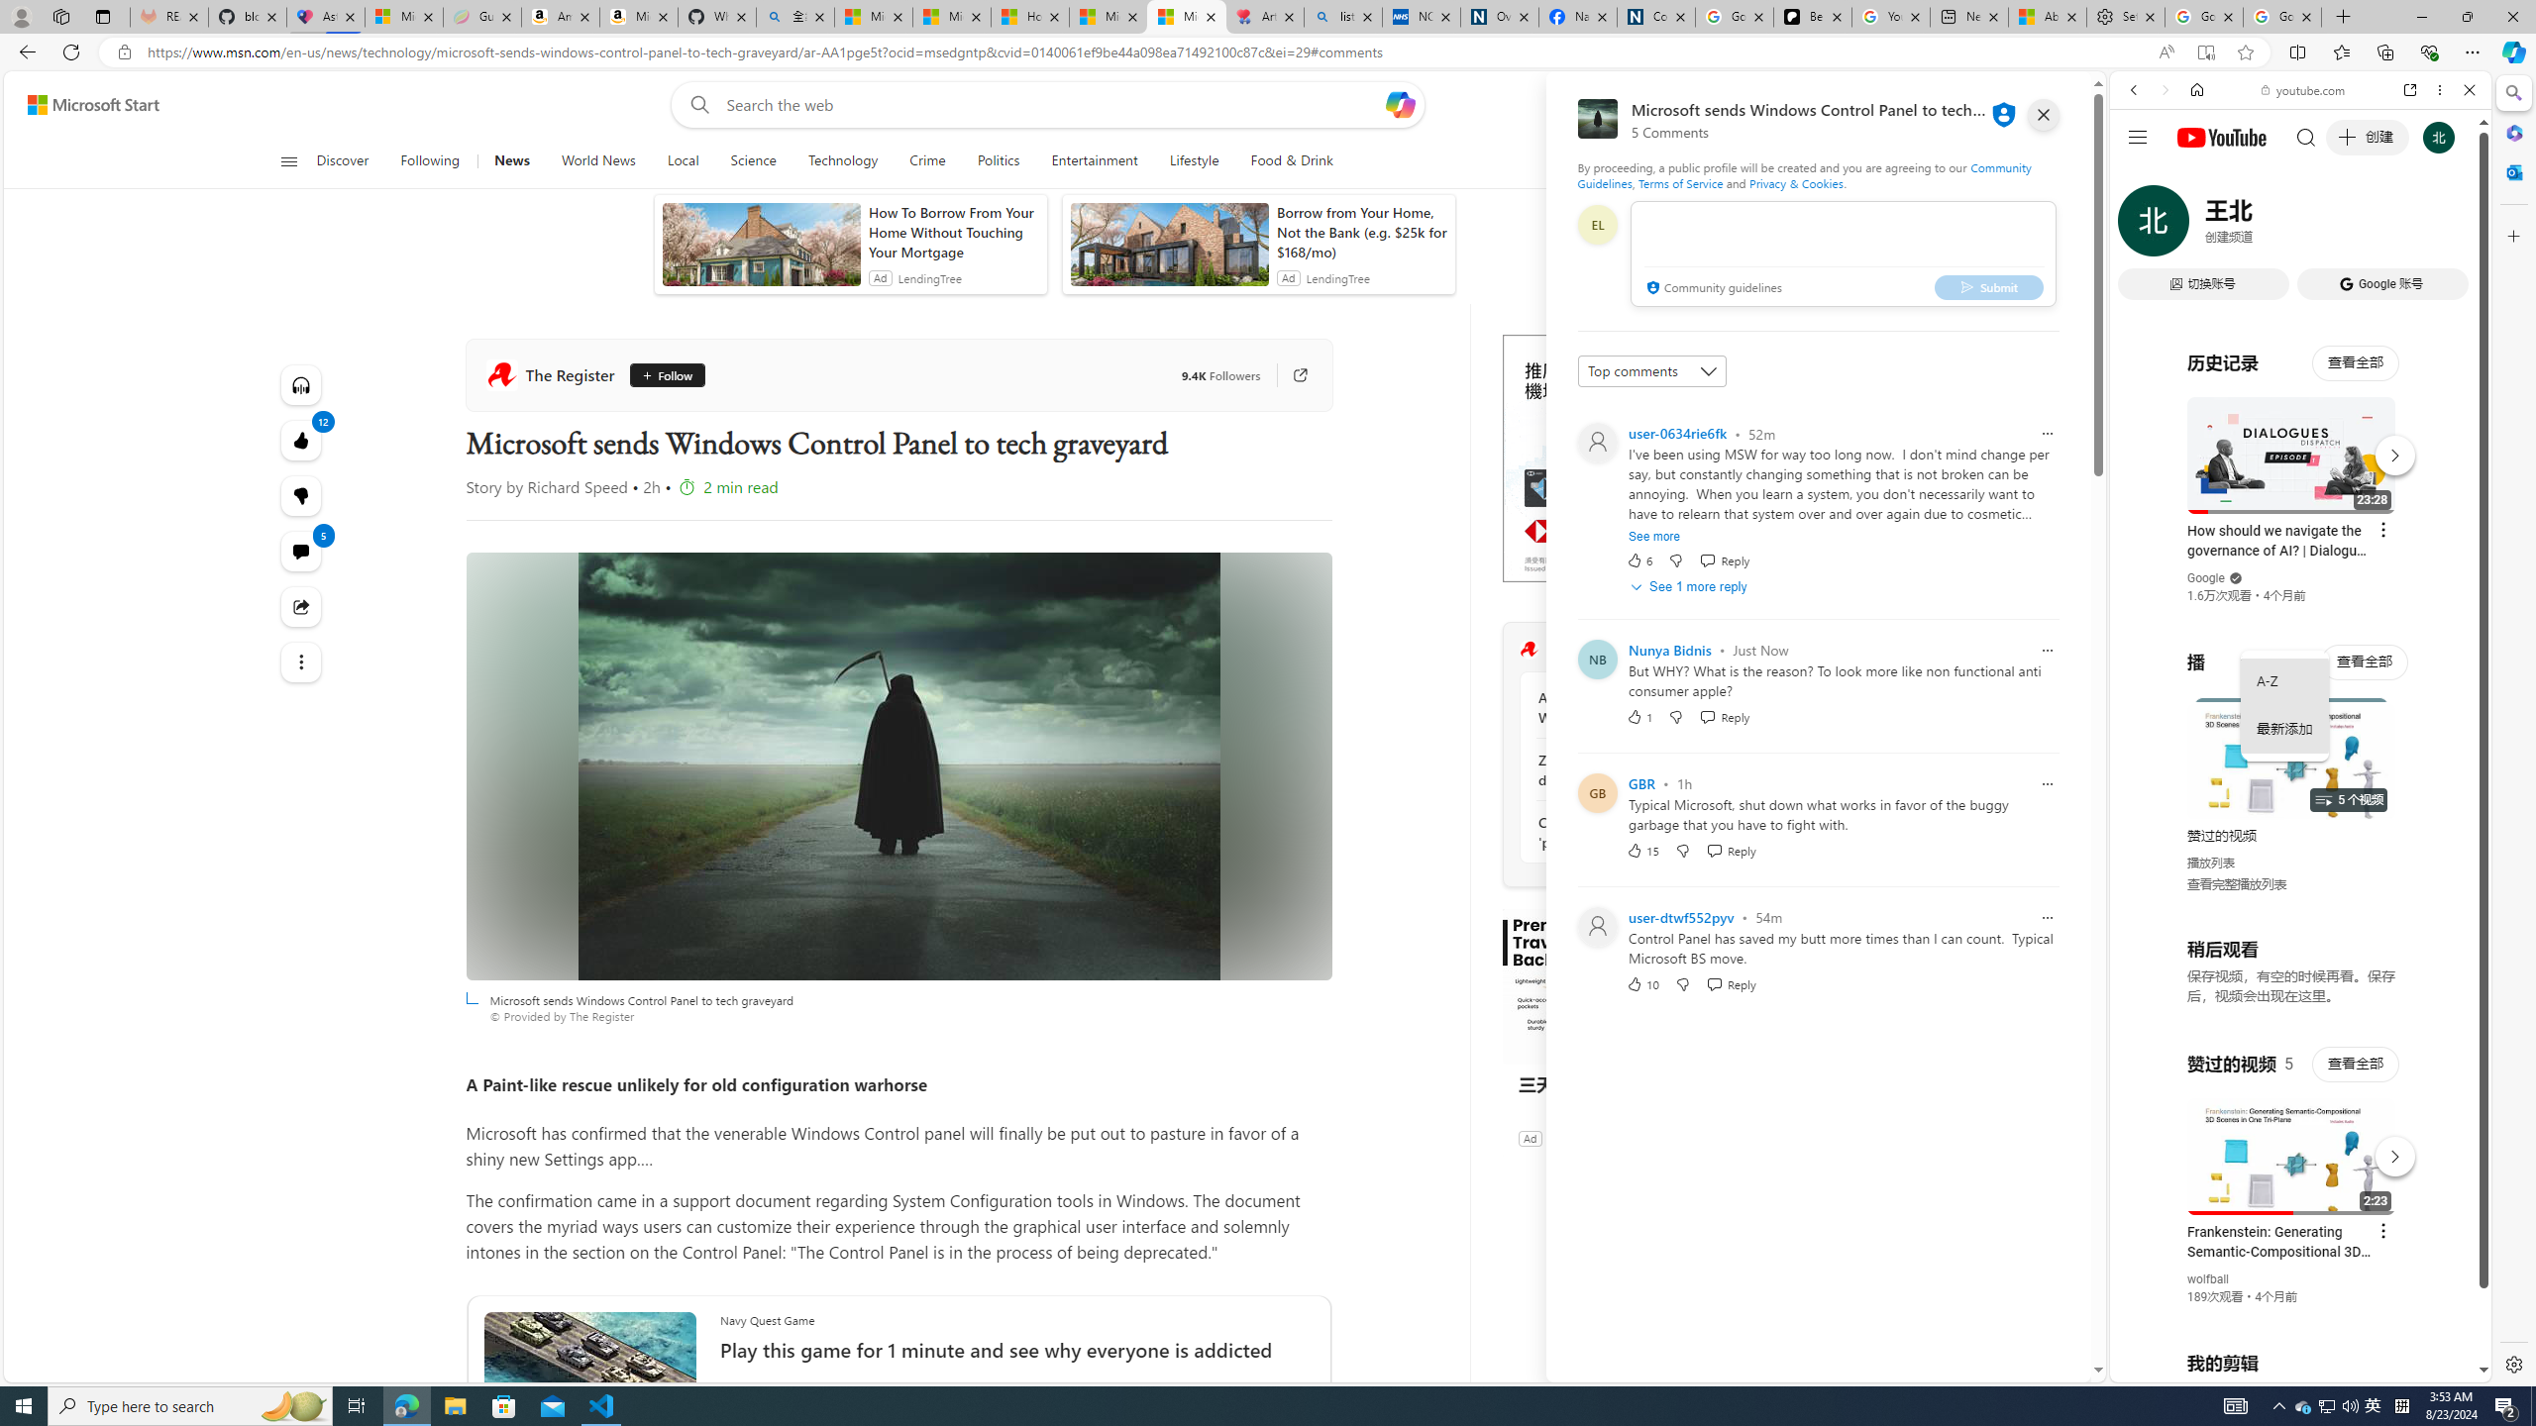  I want to click on Advertisement, so click(1650, 458).